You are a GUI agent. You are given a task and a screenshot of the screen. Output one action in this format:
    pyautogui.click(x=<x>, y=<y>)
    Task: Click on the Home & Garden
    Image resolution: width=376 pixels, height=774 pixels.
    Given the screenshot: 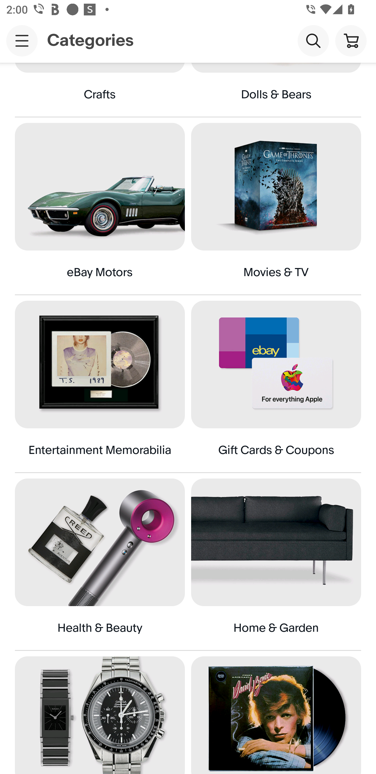 What is the action you would take?
    pyautogui.click(x=276, y=564)
    